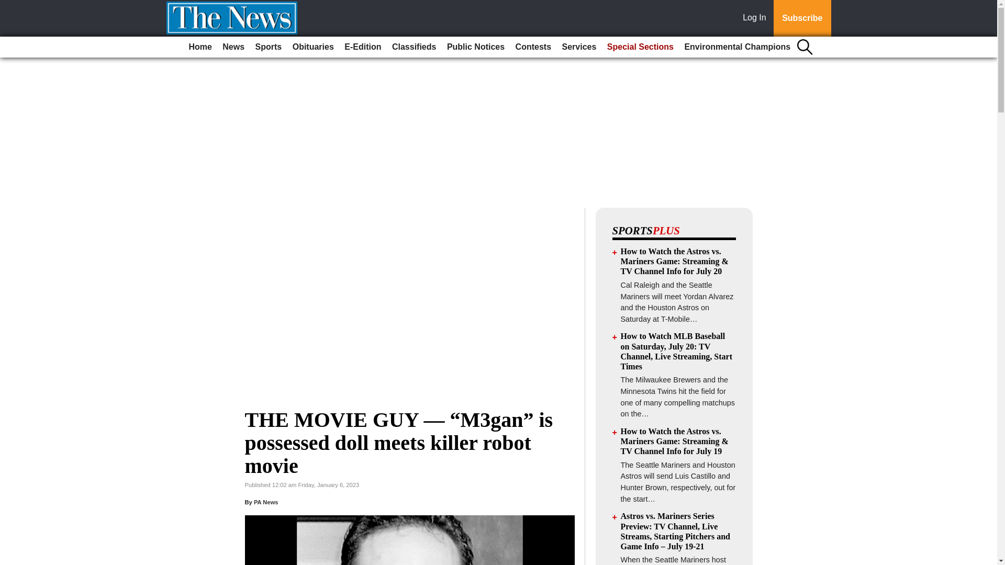 The height and width of the screenshot is (565, 1005). What do you see at coordinates (579, 47) in the screenshot?
I see `Services` at bounding box center [579, 47].